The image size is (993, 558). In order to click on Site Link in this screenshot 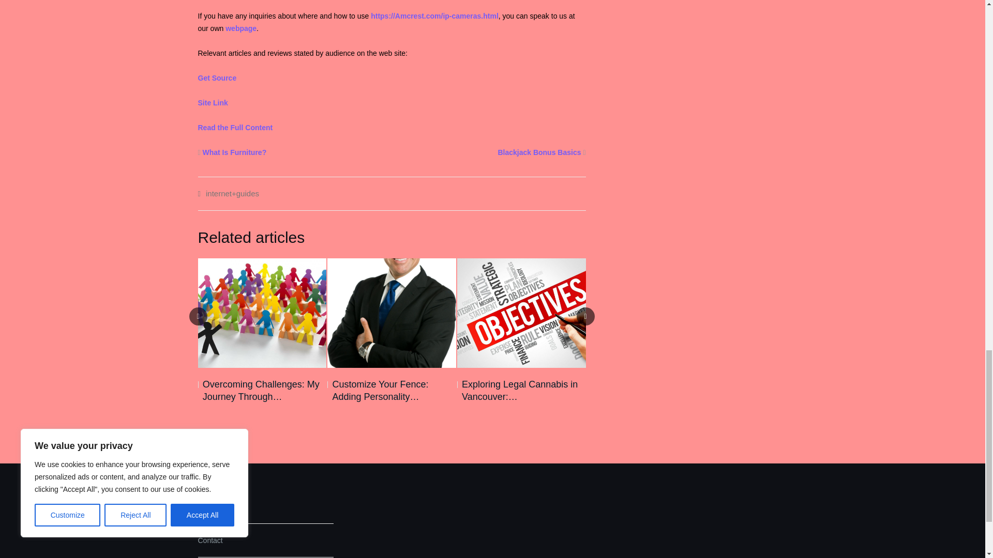, I will do `click(212, 103)`.